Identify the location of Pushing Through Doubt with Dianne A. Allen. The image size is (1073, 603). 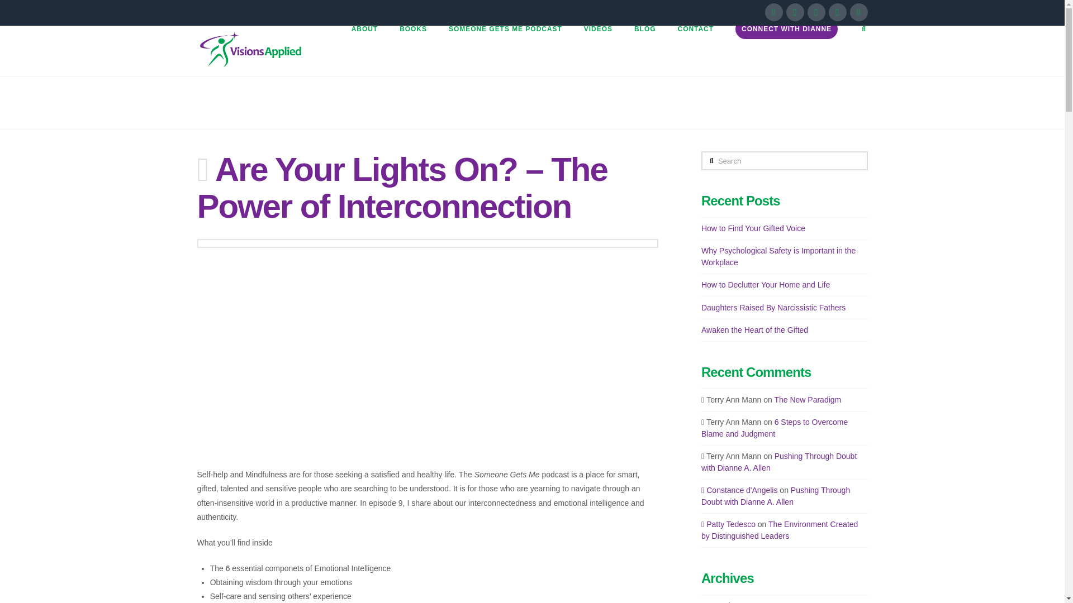
(779, 461).